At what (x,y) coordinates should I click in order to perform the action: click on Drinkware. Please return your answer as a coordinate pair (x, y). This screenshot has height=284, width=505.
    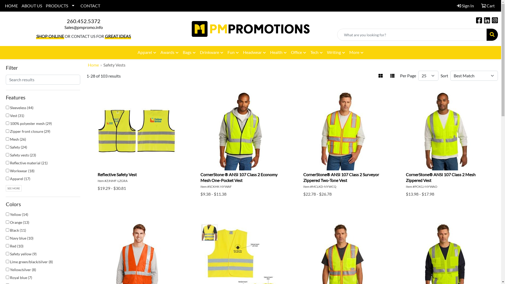
    Looking at the image, I should click on (211, 53).